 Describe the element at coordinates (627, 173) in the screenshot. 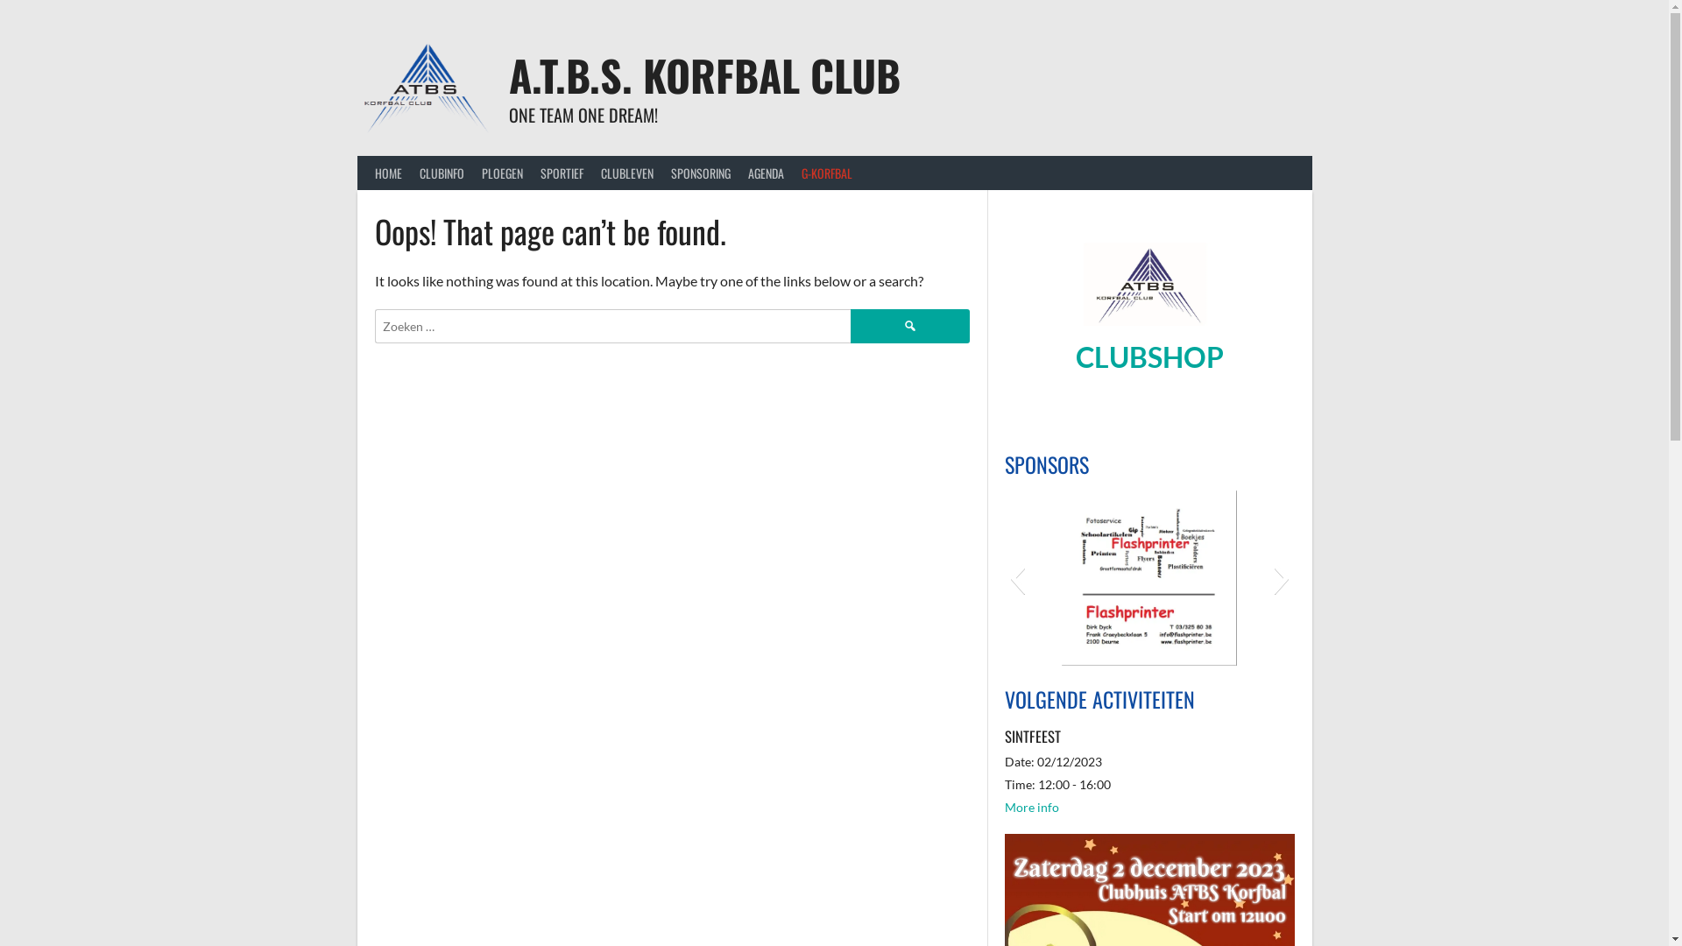

I see `CLUBLEVEN` at that location.